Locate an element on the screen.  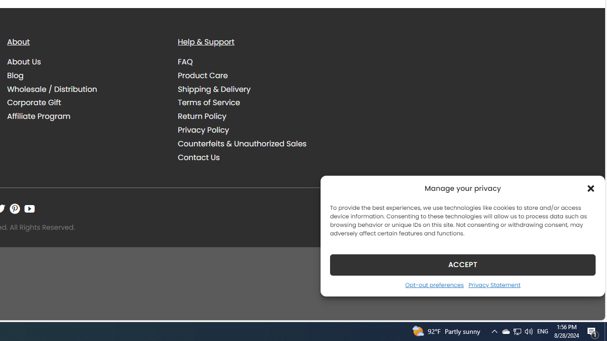
Counterfeits & Unauthorized Sales is located at coordinates (242, 143).